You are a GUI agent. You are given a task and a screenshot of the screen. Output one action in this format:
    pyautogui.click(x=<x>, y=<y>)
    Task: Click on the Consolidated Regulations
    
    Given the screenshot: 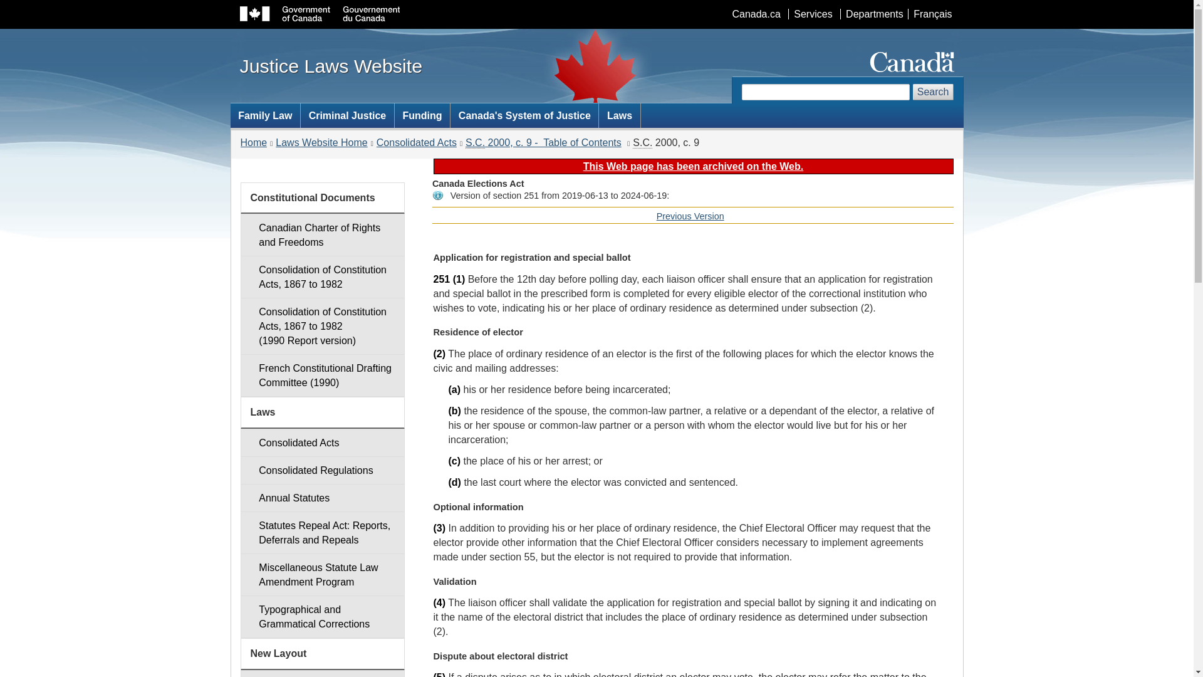 What is the action you would take?
    pyautogui.click(x=322, y=470)
    